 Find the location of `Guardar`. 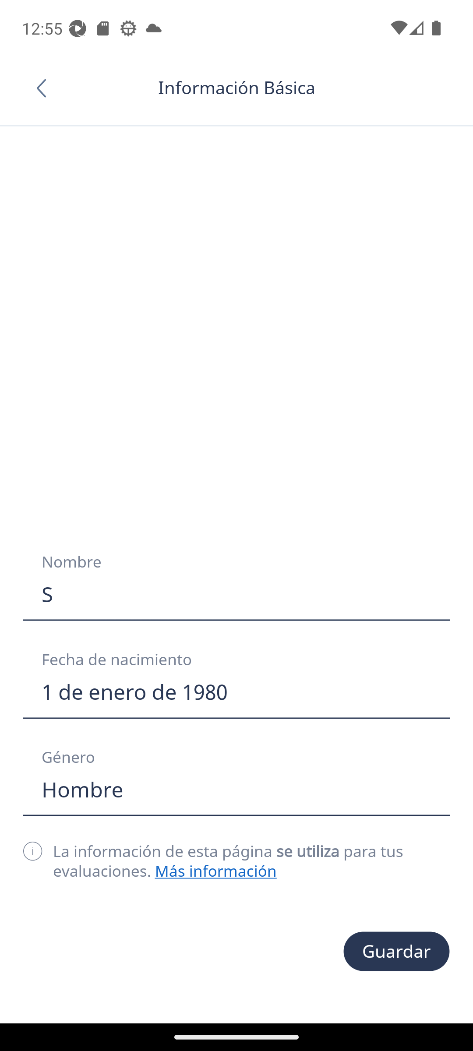

Guardar is located at coordinates (396, 951).